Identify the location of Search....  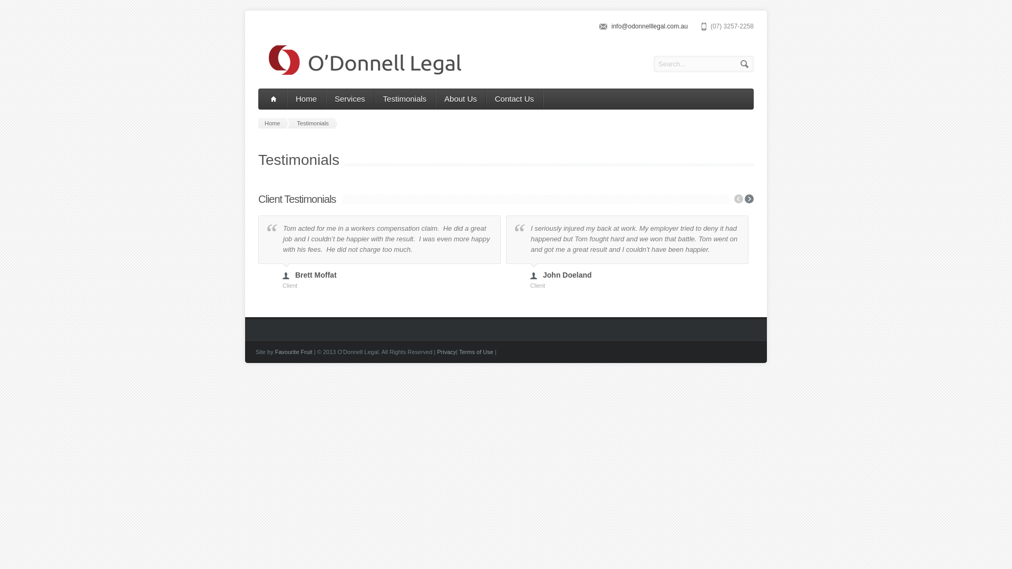
(704, 64).